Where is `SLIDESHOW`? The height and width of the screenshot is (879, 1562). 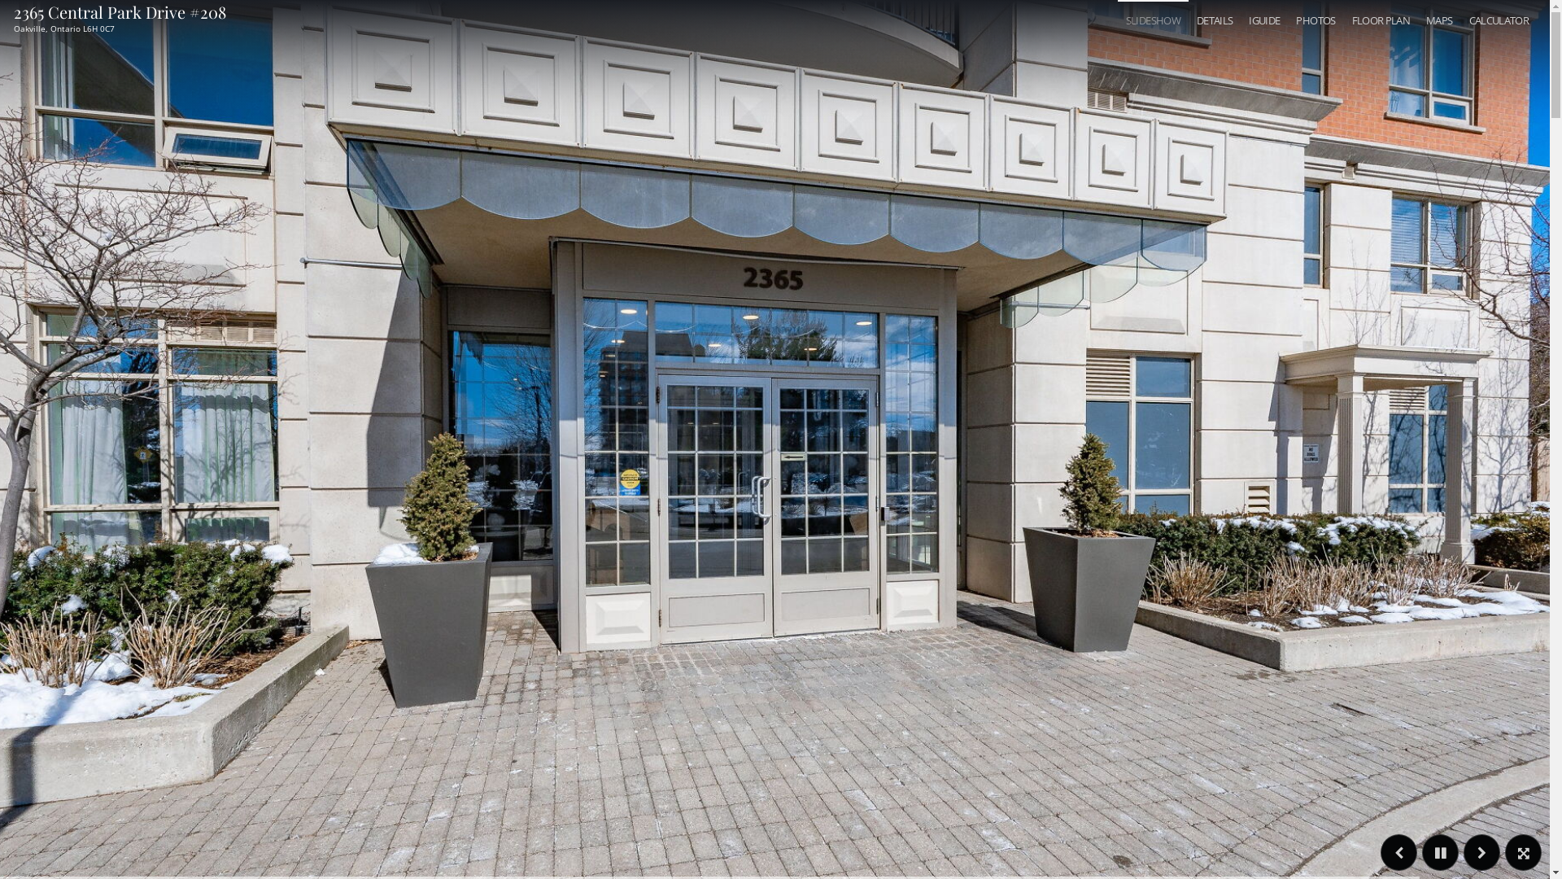
SLIDESHOW is located at coordinates (1154, 21).